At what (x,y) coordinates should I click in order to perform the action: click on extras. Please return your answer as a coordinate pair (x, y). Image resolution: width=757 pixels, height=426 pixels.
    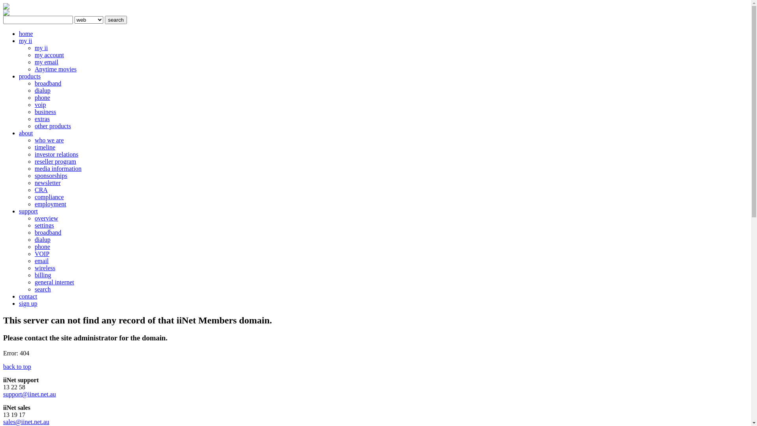
    Looking at the image, I should click on (42, 119).